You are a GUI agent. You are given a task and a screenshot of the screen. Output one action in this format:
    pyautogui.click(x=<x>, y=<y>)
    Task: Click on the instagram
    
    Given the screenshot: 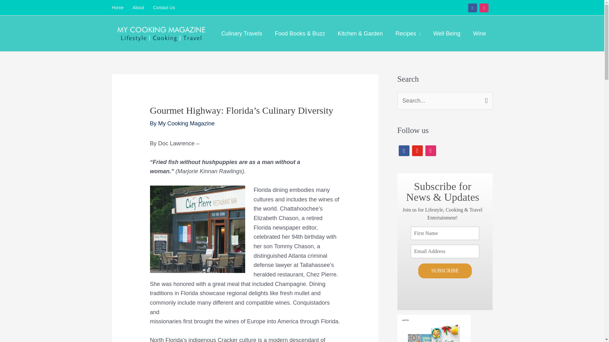 What is the action you would take?
    pyautogui.click(x=484, y=8)
    